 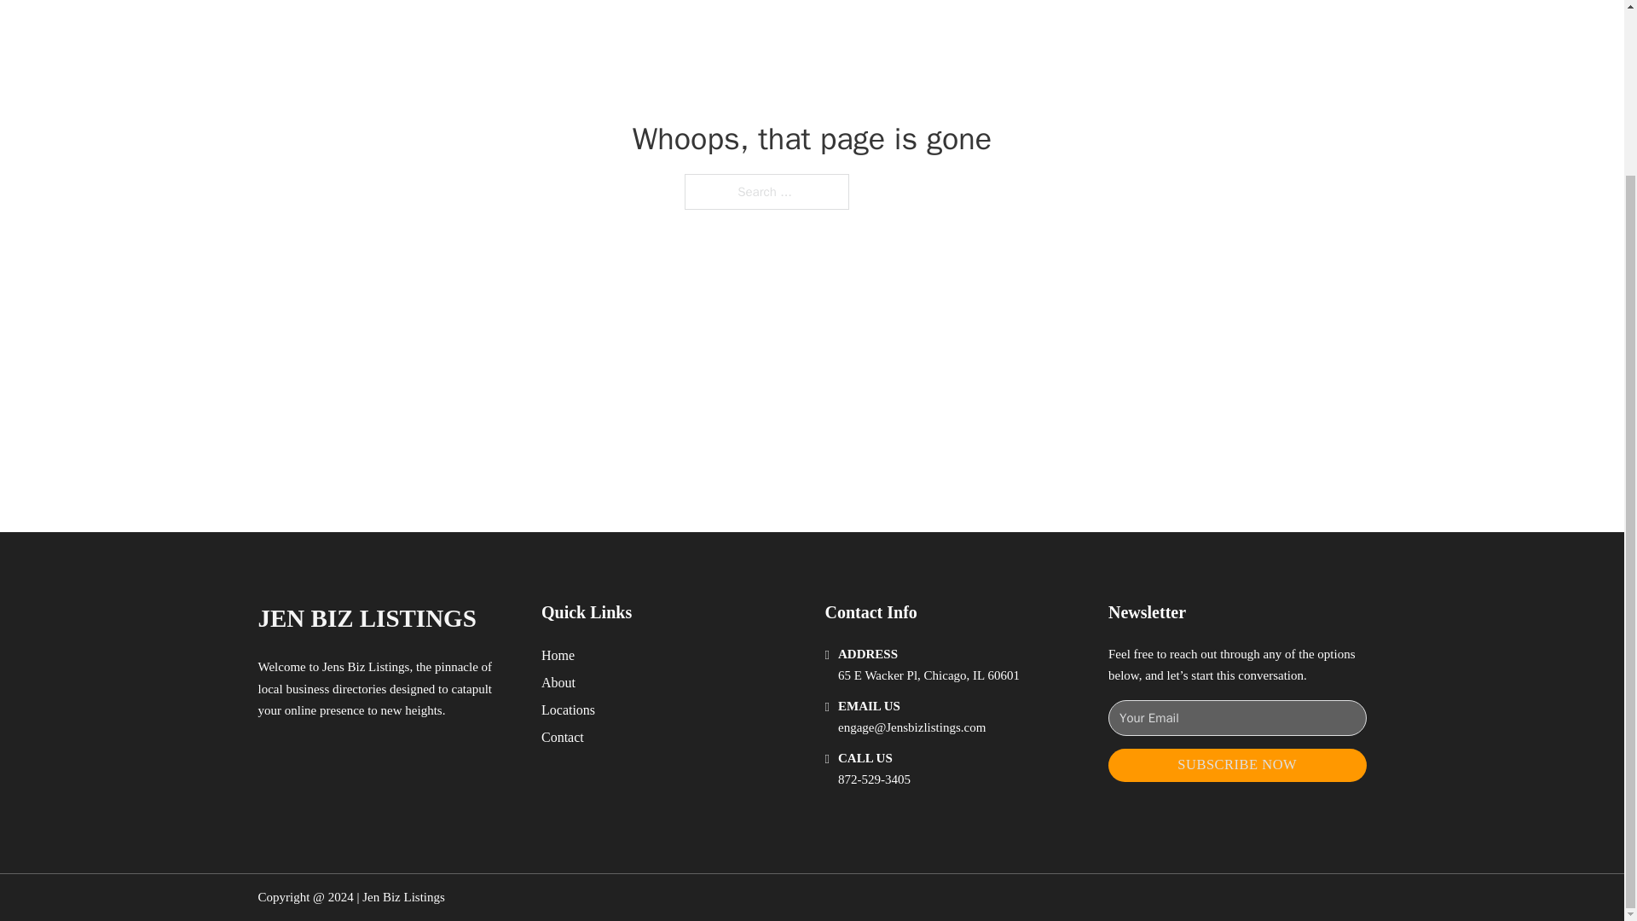 I want to click on Locations, so click(x=568, y=710).